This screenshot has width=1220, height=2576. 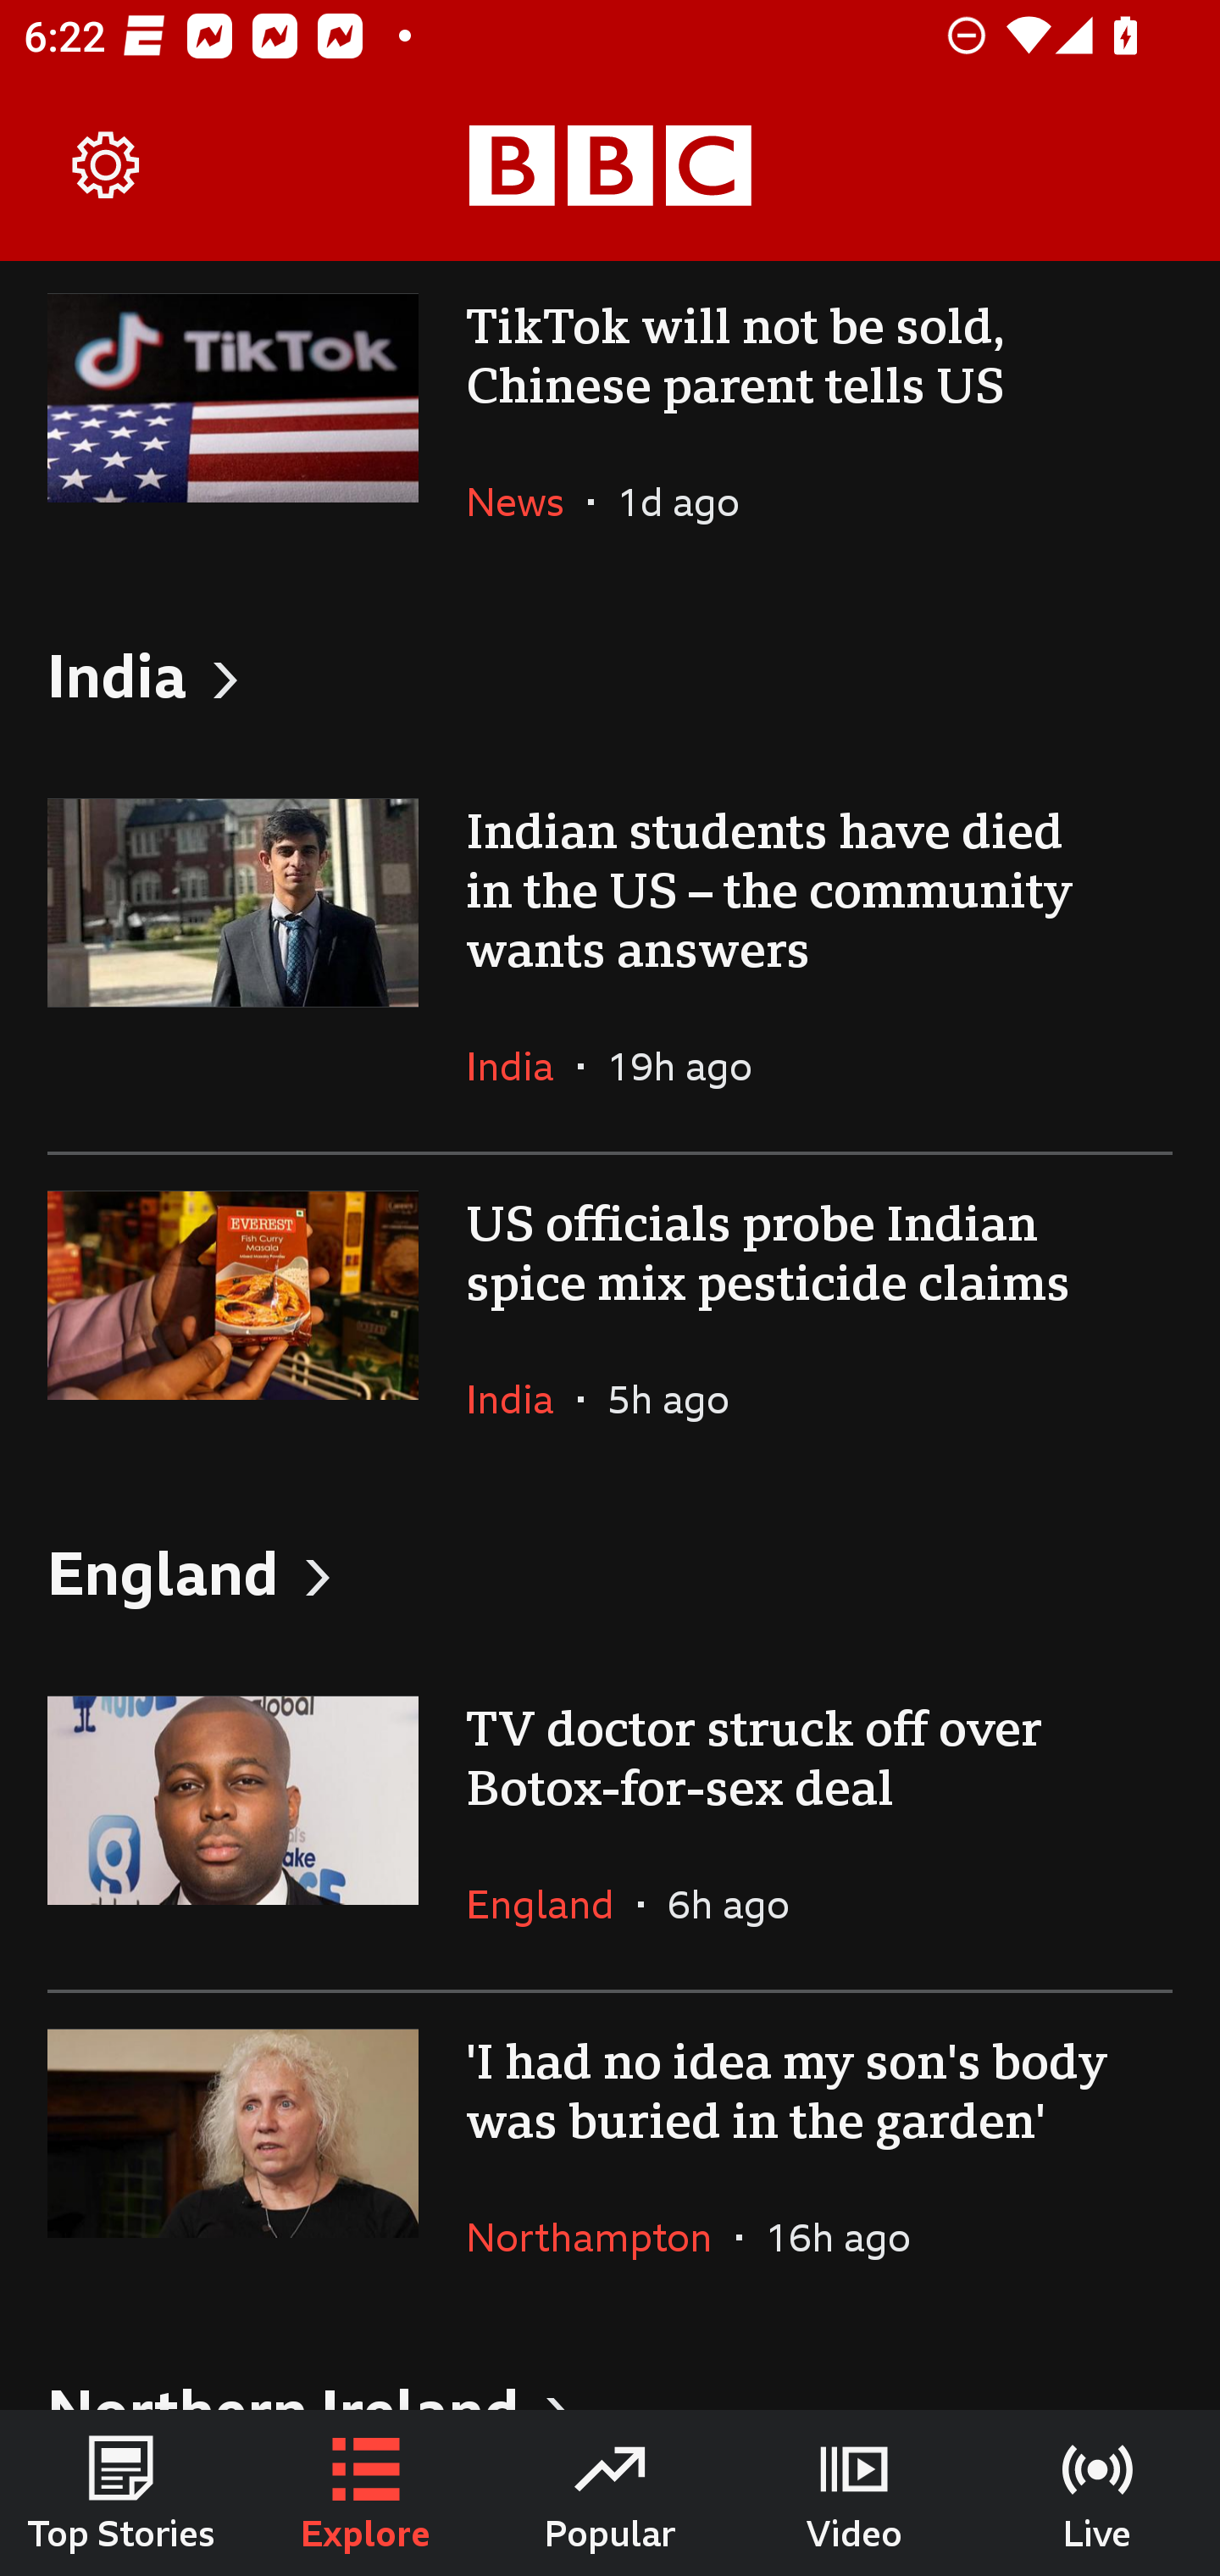 I want to click on India, Heading India   , so click(x=610, y=675).